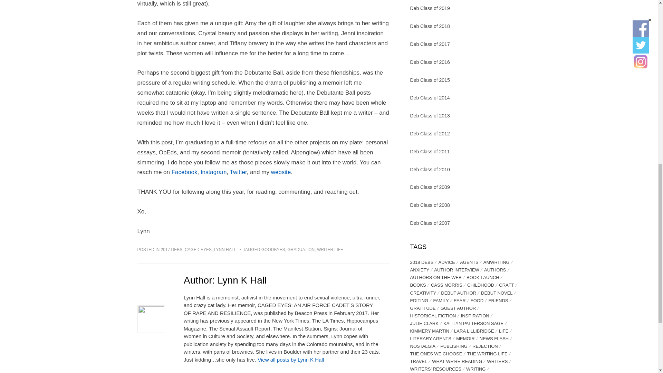  Describe the element at coordinates (172, 250) in the screenshot. I see `2017 DEBS` at that location.